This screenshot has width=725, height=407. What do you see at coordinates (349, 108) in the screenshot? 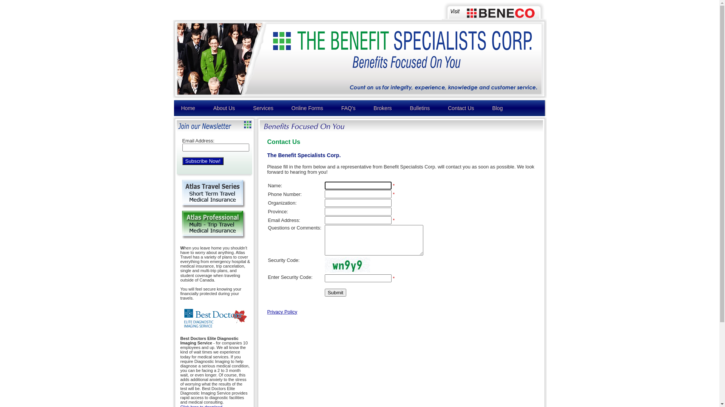
I see `FAQ's` at bounding box center [349, 108].